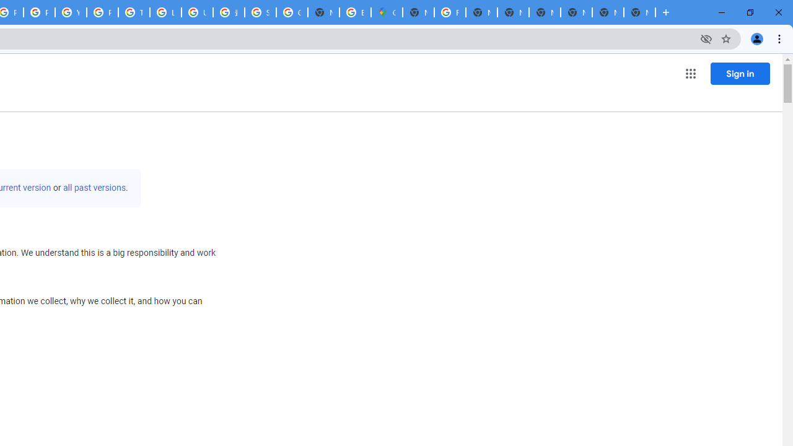  What do you see at coordinates (639, 12) in the screenshot?
I see `New Tab` at bounding box center [639, 12].